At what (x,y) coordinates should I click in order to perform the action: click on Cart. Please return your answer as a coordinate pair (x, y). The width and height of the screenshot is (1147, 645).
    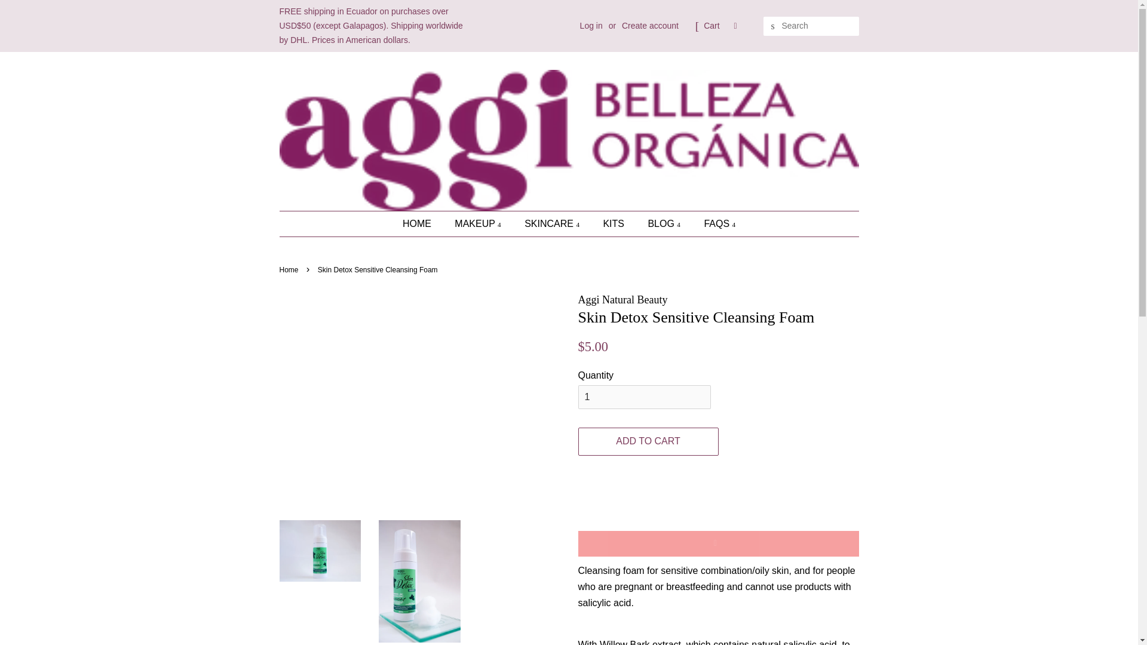
    Looking at the image, I should click on (711, 26).